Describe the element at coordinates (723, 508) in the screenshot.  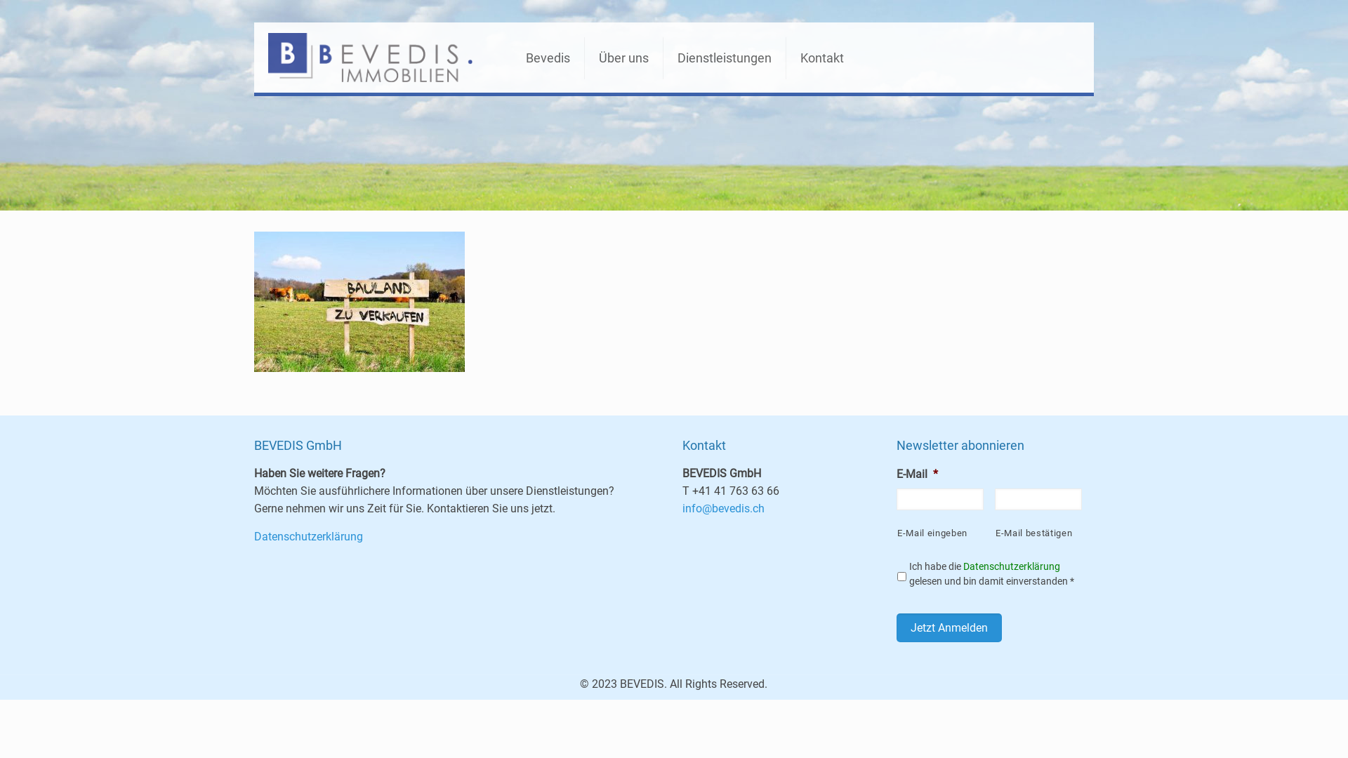
I see `info@bevedis.ch` at that location.